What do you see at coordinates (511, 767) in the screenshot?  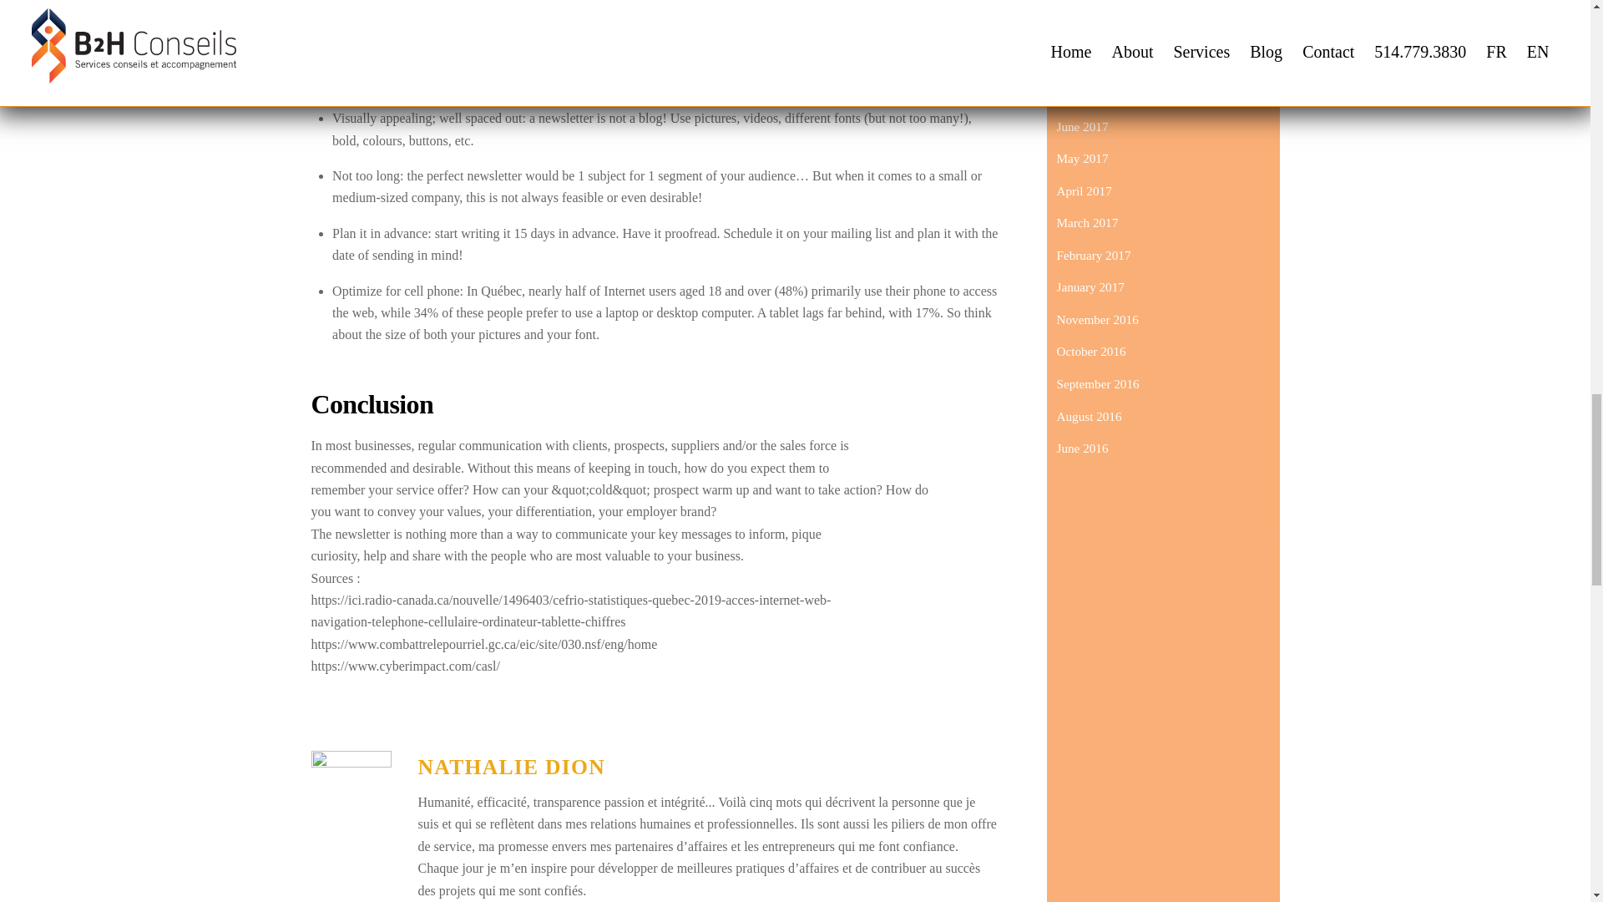 I see `NATHALIE DION` at bounding box center [511, 767].